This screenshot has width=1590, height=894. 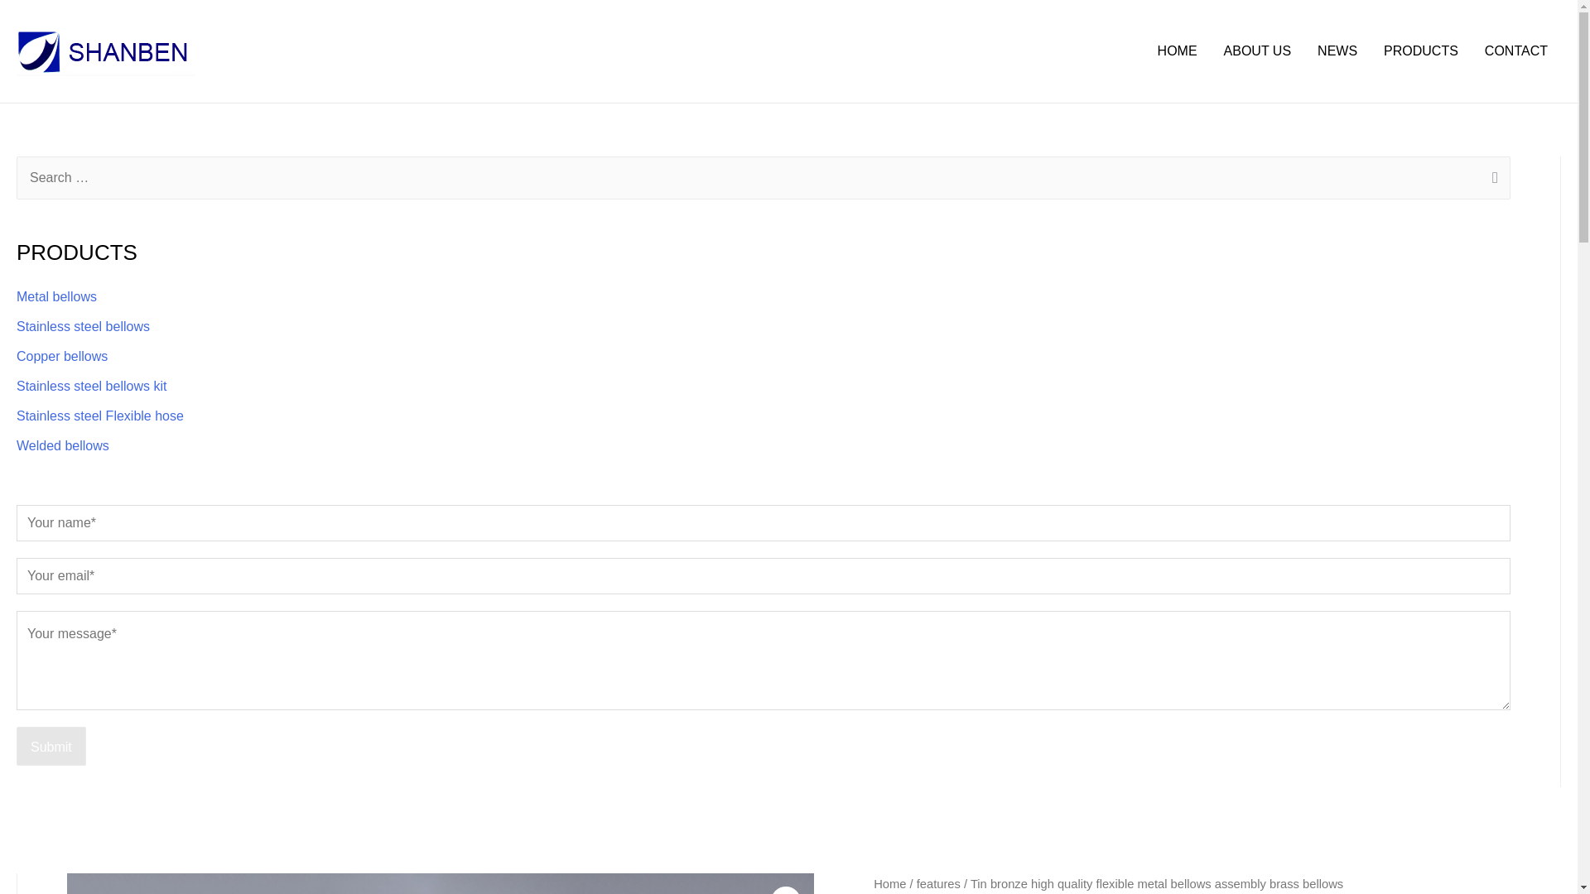 I want to click on Home, so click(x=889, y=883).